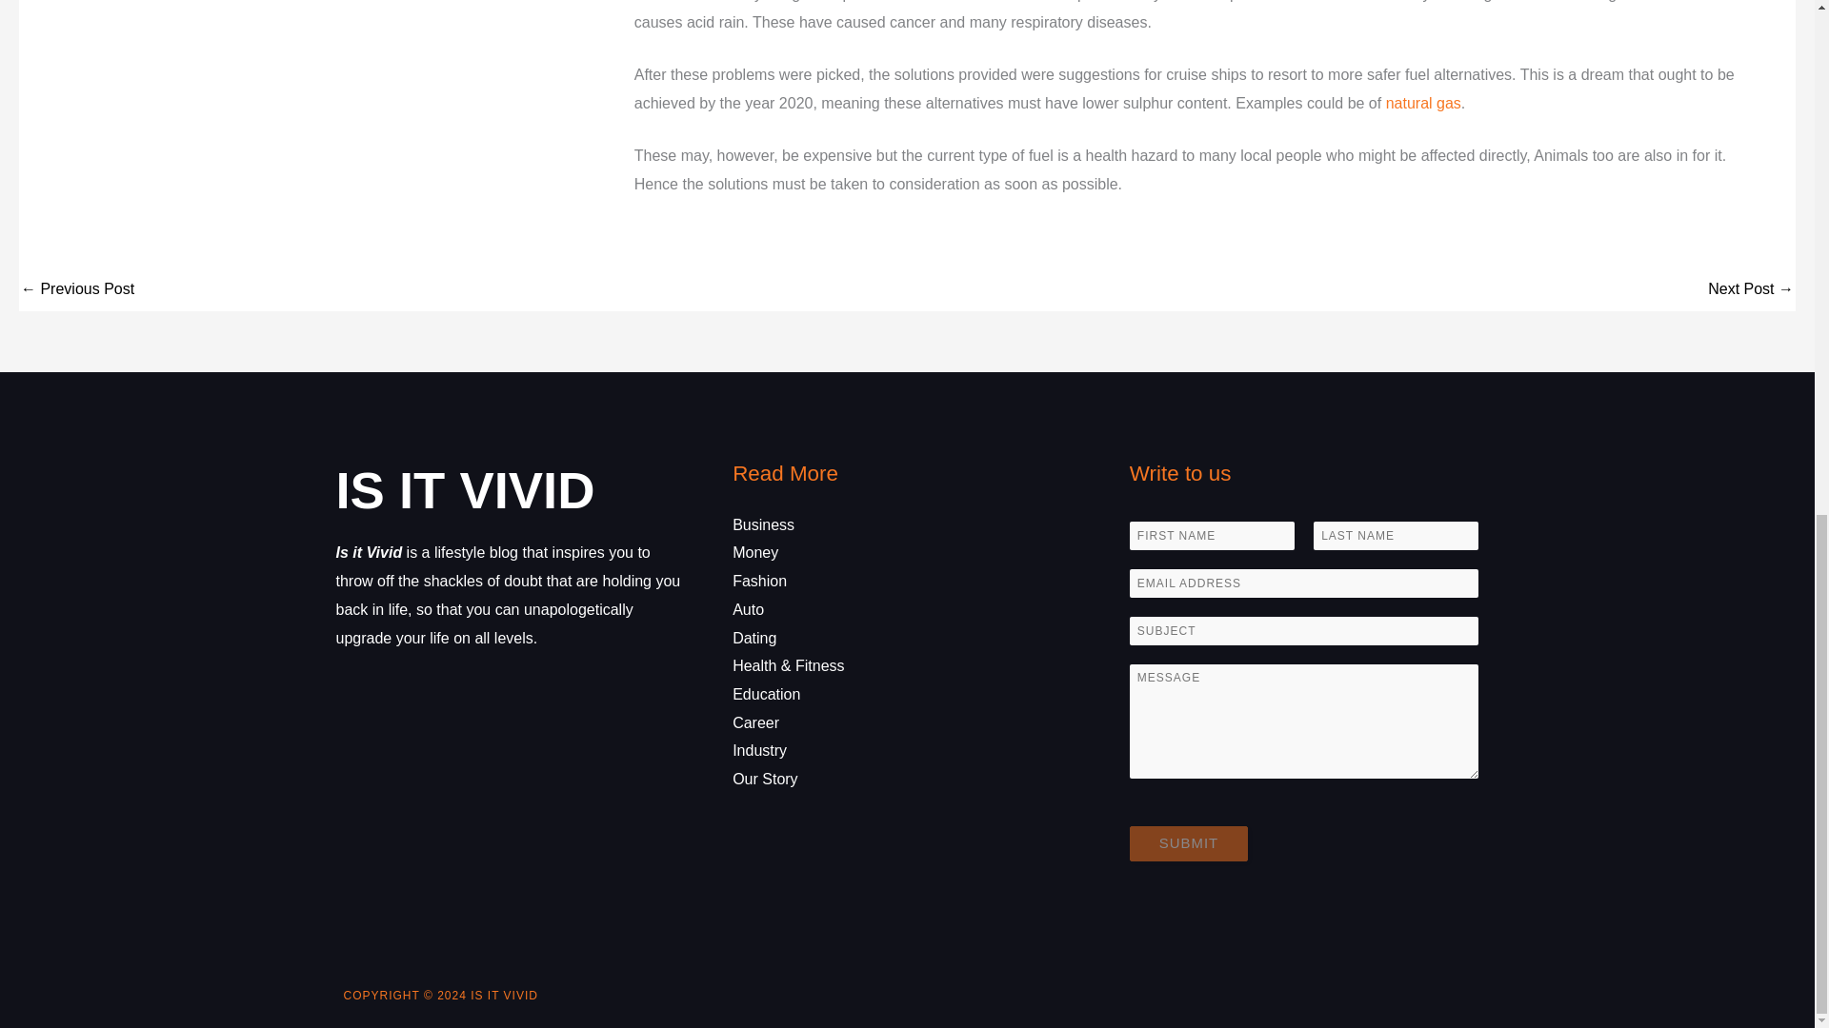 The image size is (1829, 1028). I want to click on Dating, so click(754, 638).